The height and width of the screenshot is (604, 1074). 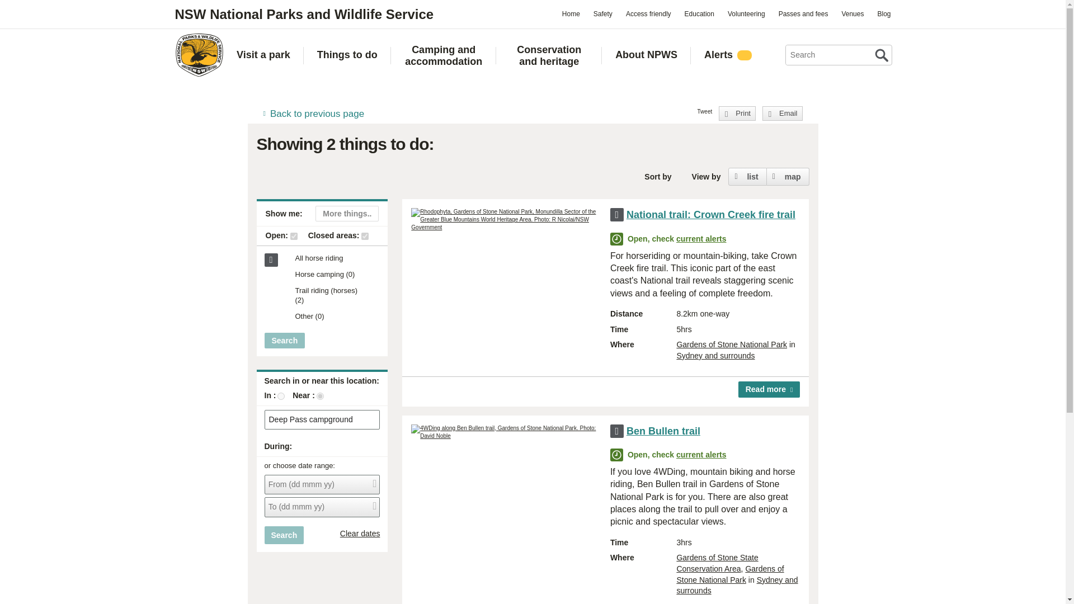 I want to click on Visit a park, so click(x=263, y=55).